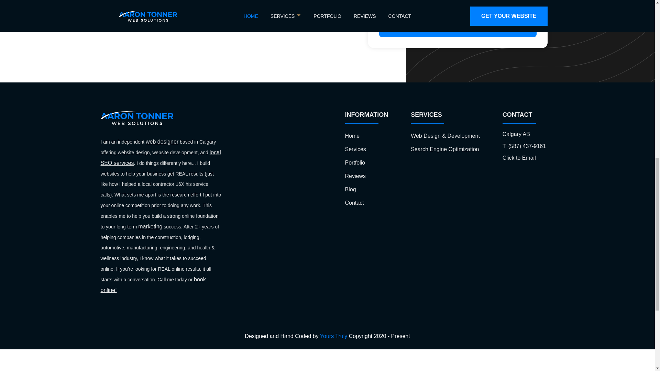 Image resolution: width=660 pixels, height=371 pixels. Describe the element at coordinates (355, 203) in the screenshot. I see `Contact` at that location.